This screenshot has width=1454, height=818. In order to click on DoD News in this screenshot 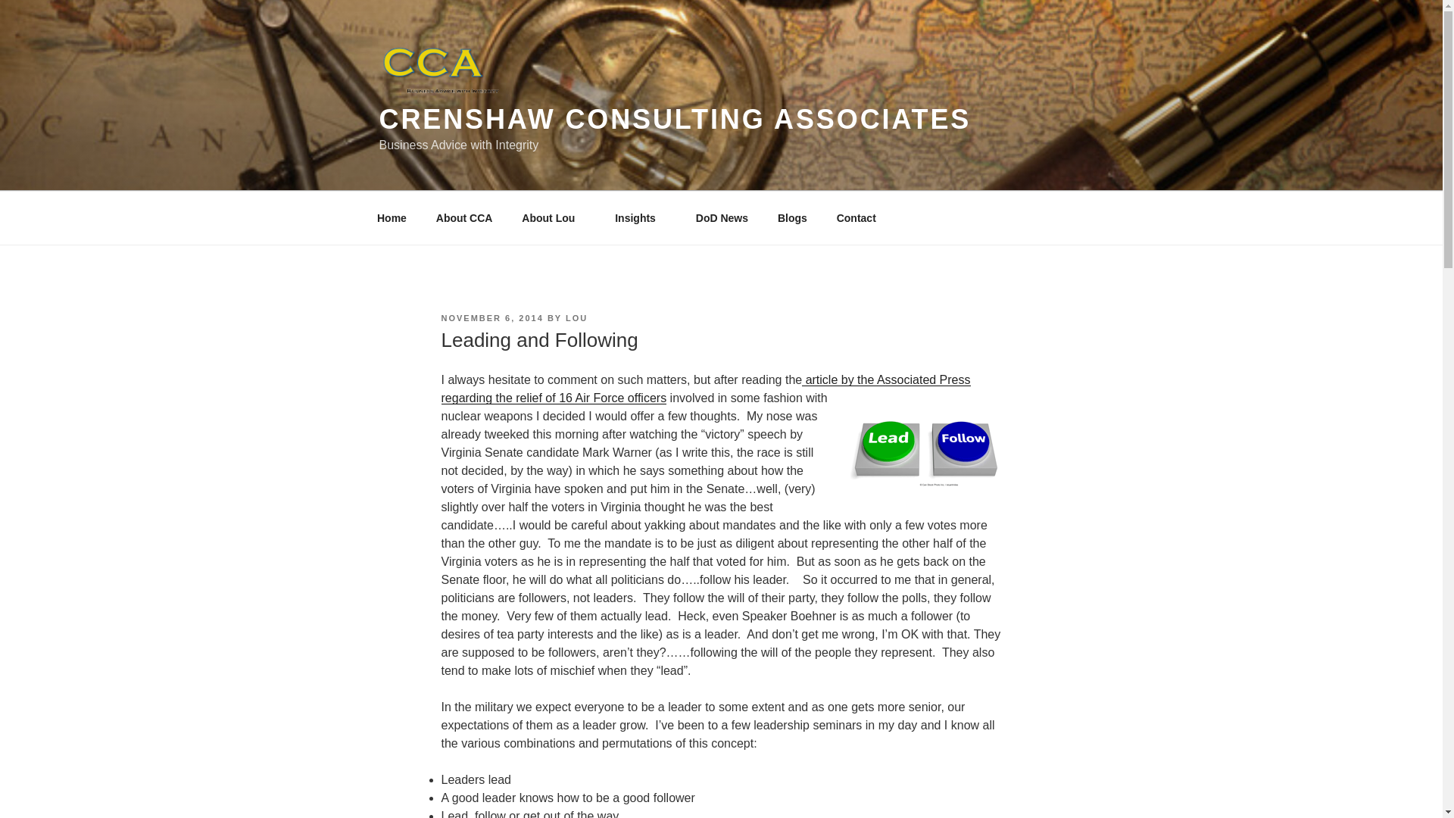, I will do `click(721, 218)`.